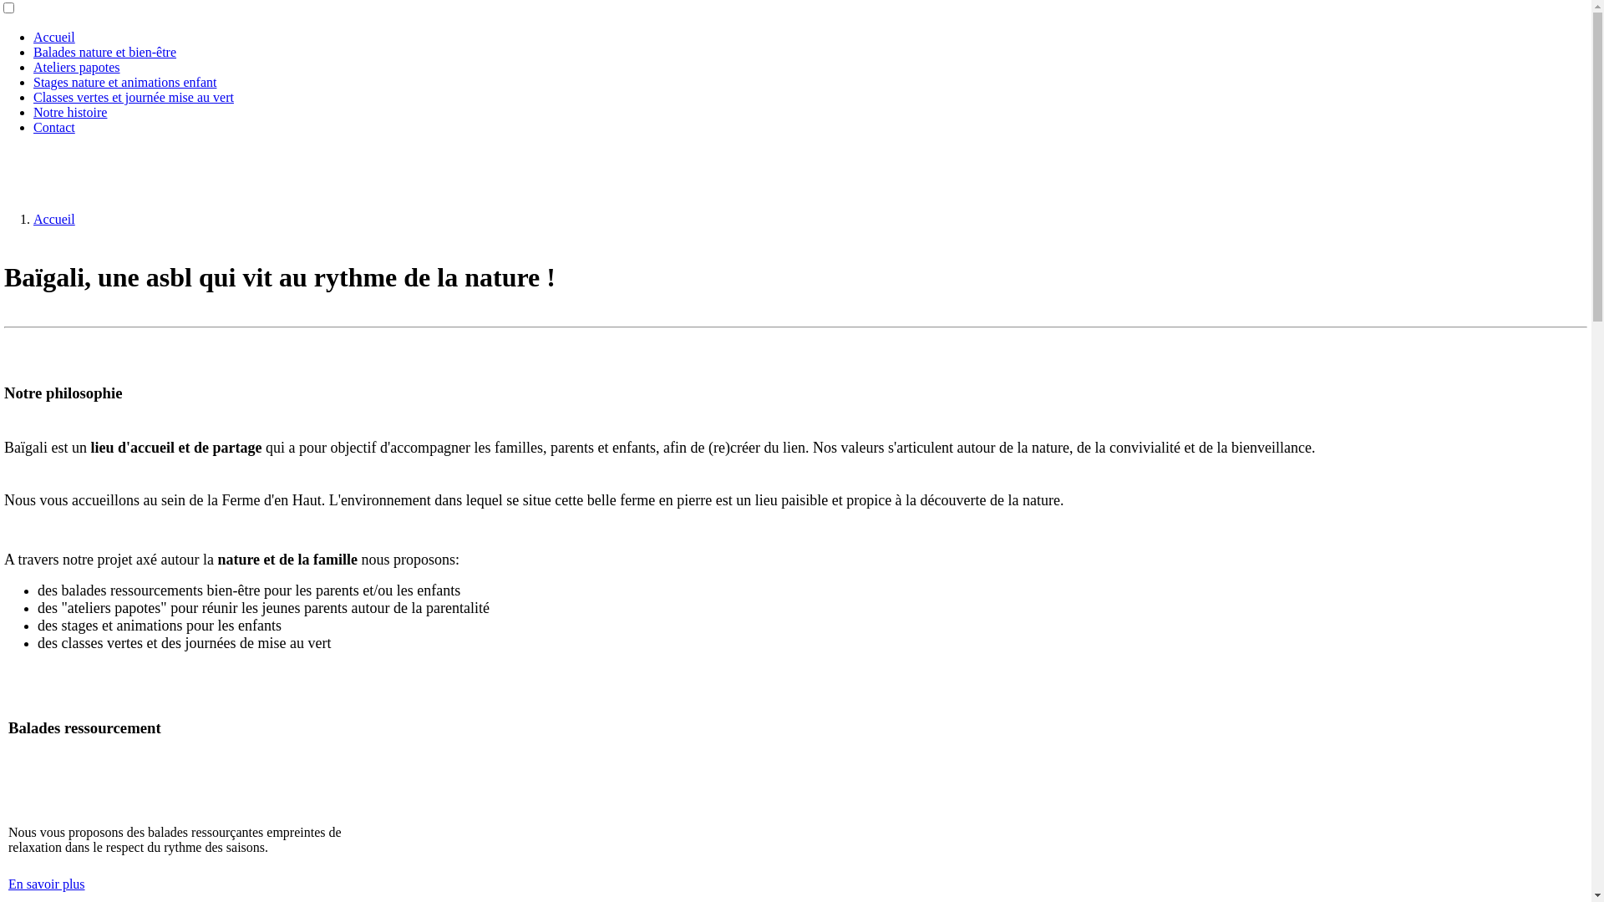 This screenshot has height=902, width=1604. What do you see at coordinates (70, 112) in the screenshot?
I see `Notre histoire` at bounding box center [70, 112].